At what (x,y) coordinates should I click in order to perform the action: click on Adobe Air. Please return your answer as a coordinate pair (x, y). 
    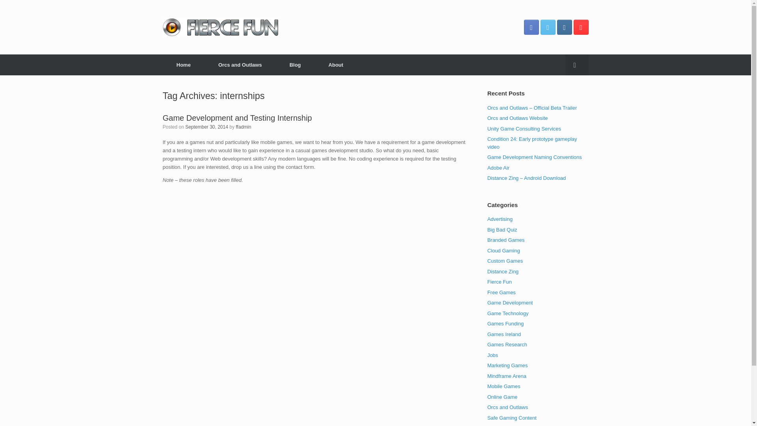
    Looking at the image, I should click on (498, 168).